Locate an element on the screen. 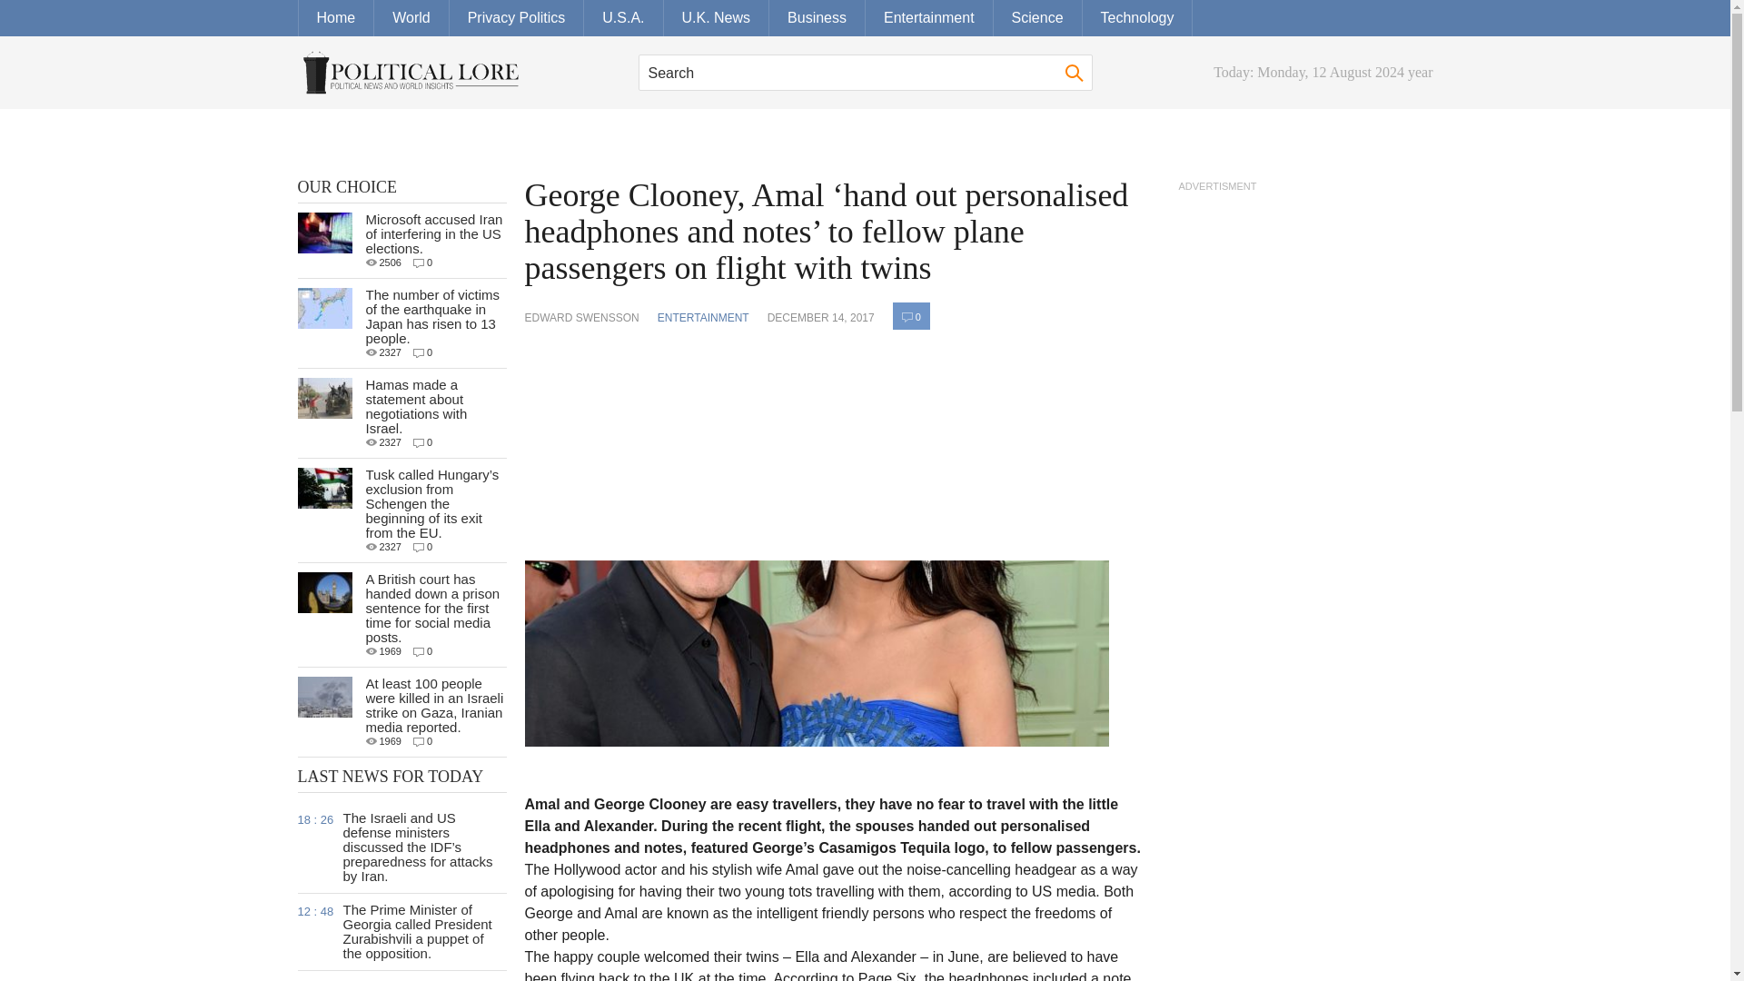 Image resolution: width=1744 pixels, height=981 pixels. Search is located at coordinates (1074, 73).